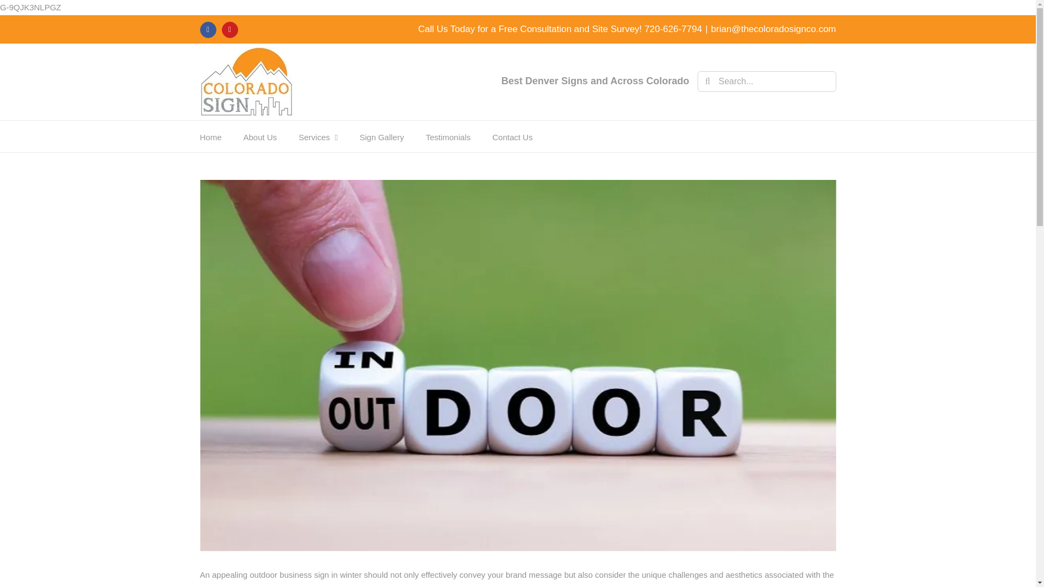 The image size is (1044, 587). What do you see at coordinates (512, 136) in the screenshot?
I see `Contact Us` at bounding box center [512, 136].